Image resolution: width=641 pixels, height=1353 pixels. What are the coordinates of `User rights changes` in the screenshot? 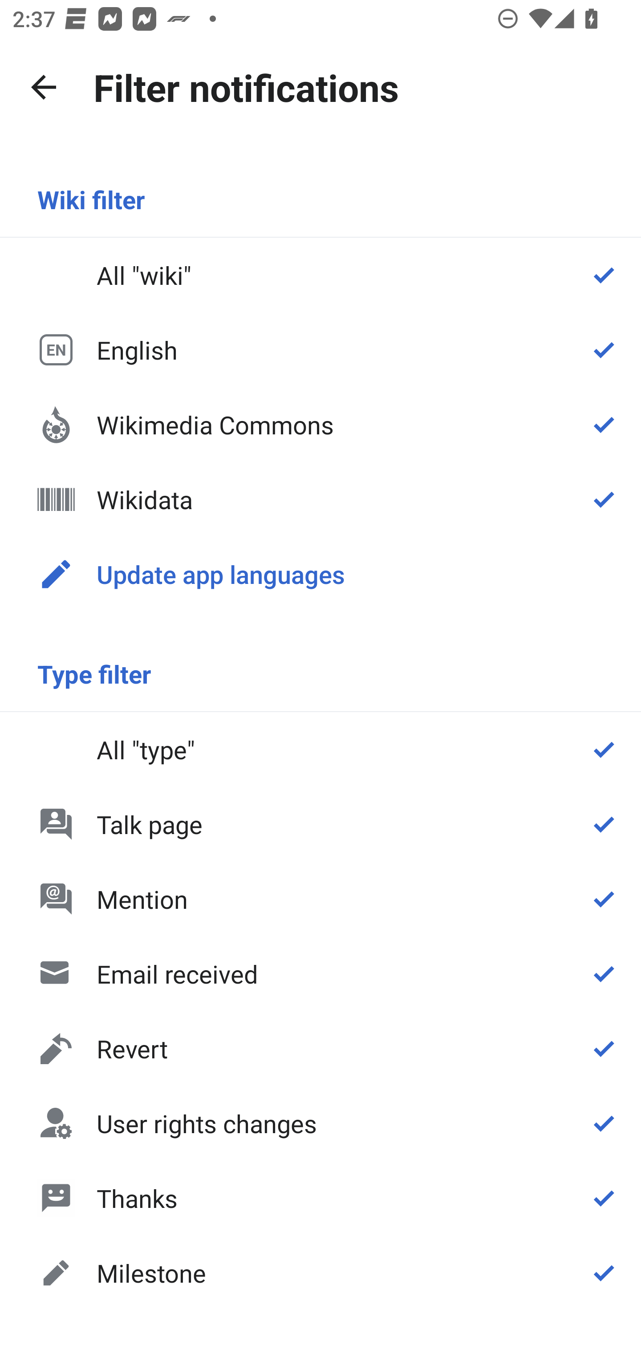 It's located at (320, 1123).